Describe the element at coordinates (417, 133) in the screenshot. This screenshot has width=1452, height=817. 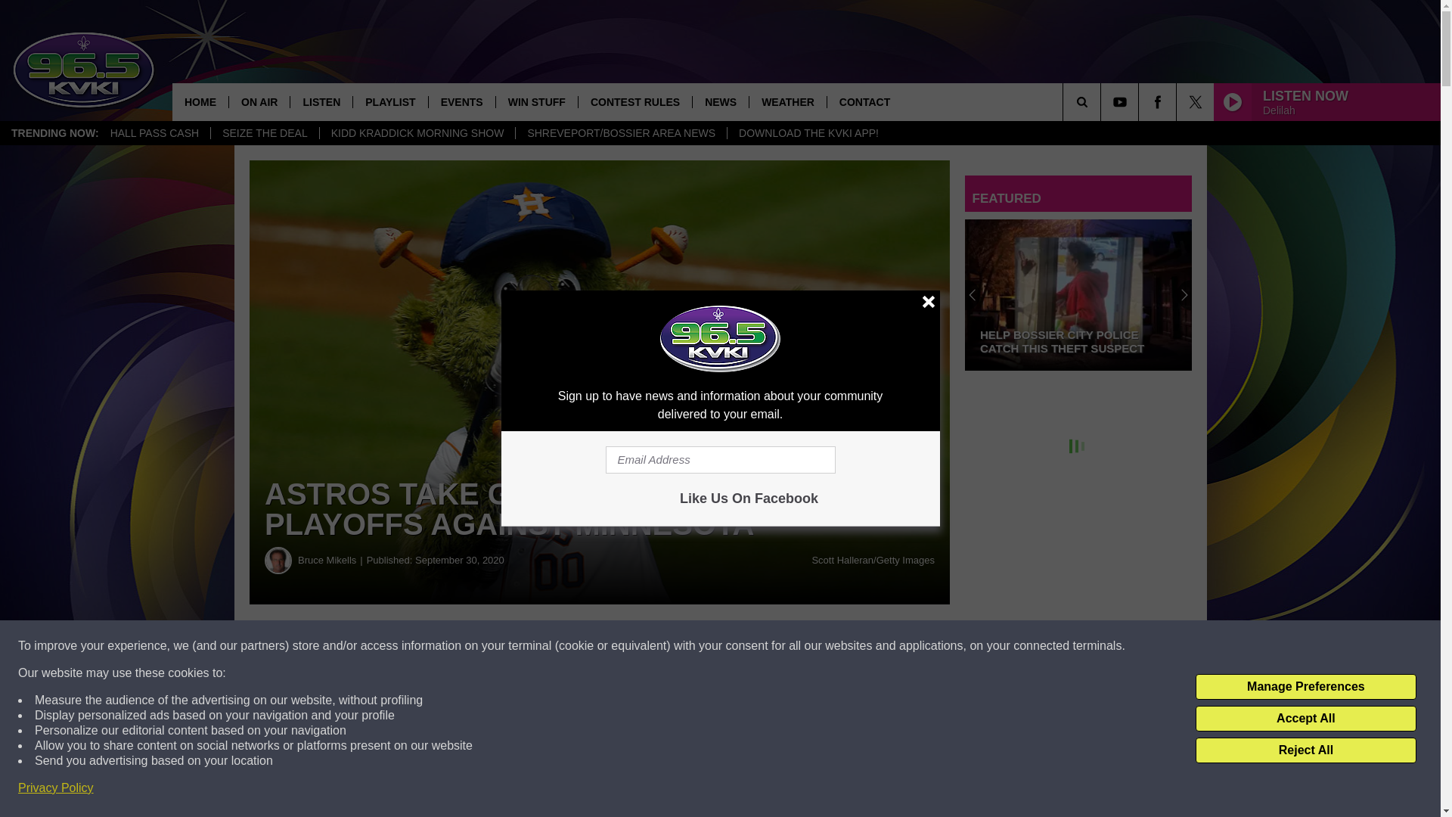
I see `KIDD KRADDICK MORNING SHOW` at that location.